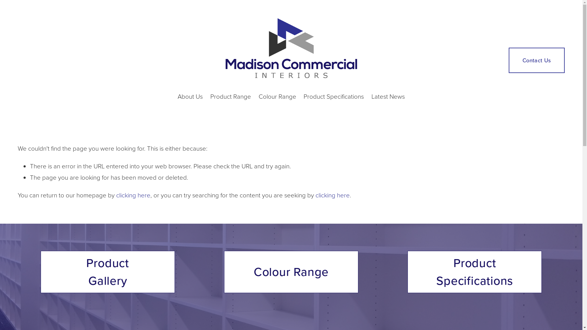 This screenshot has height=330, width=587. Describe the element at coordinates (108, 272) in the screenshot. I see `Product Gallery` at that location.